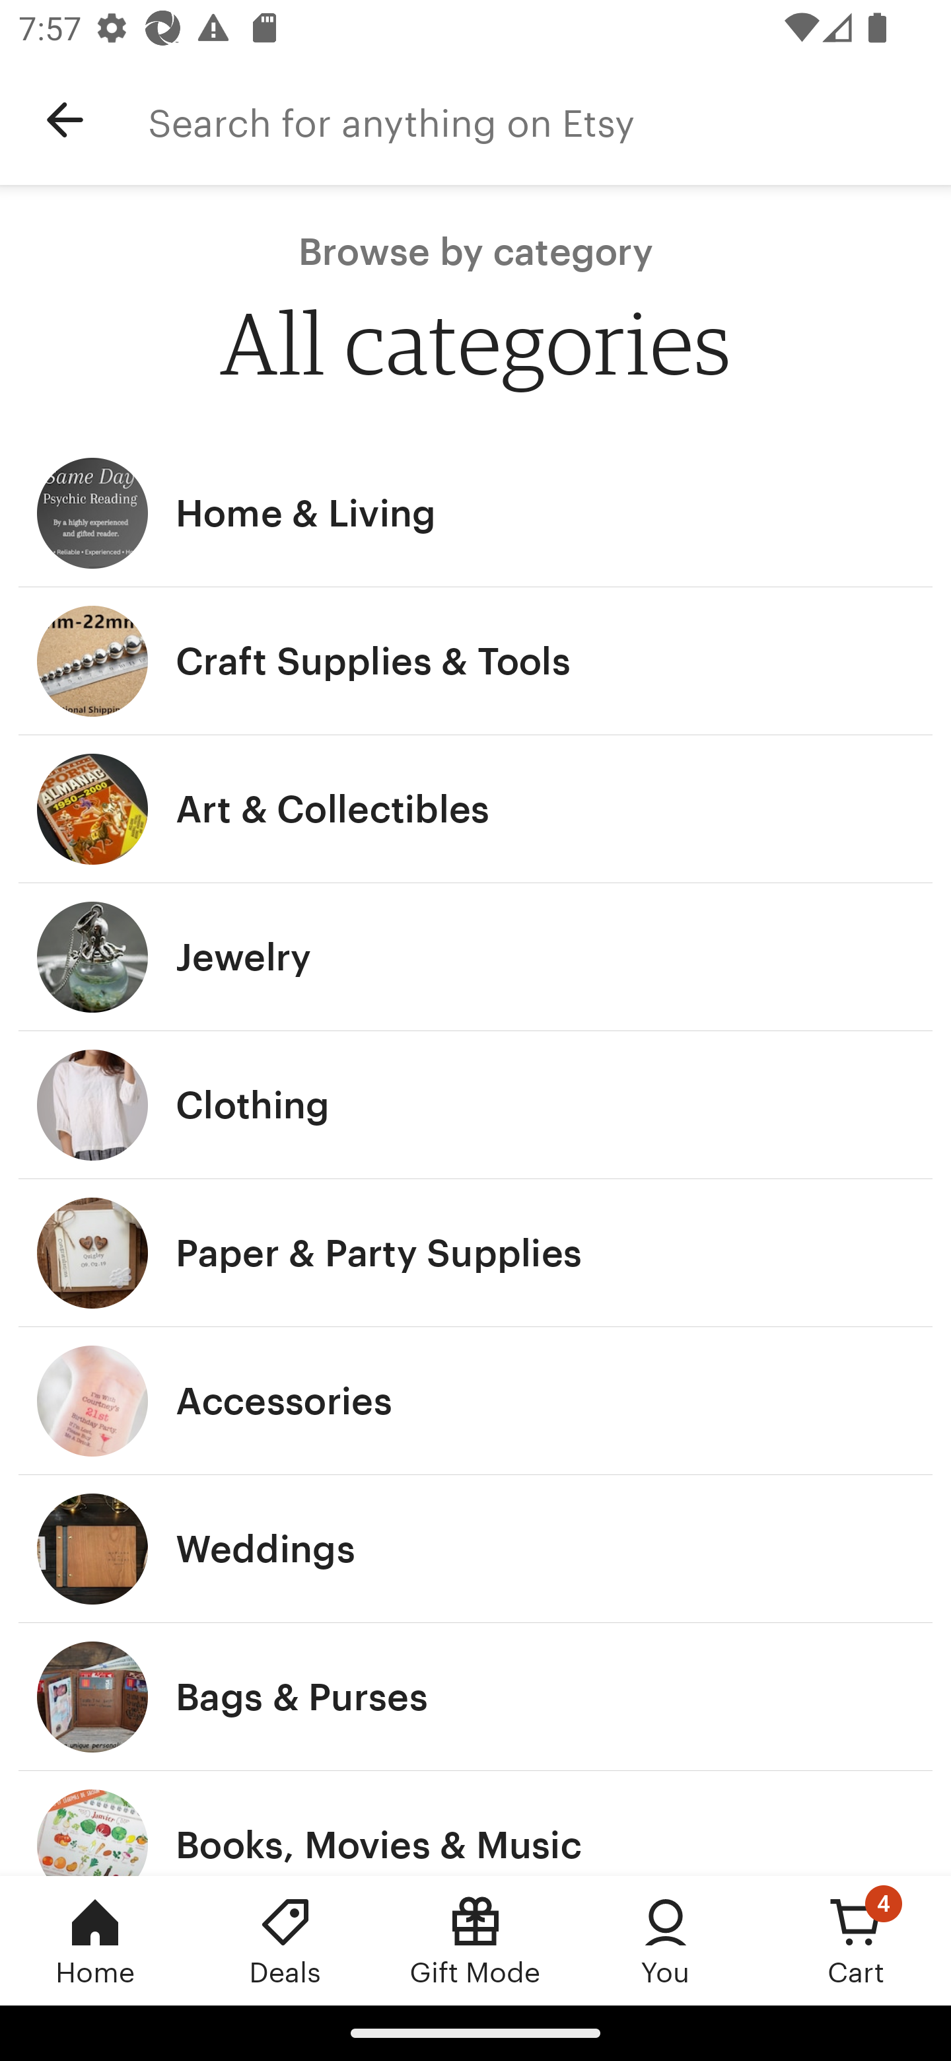 This screenshot has width=951, height=2061. What do you see at coordinates (475, 810) in the screenshot?
I see `Art & Collectibles` at bounding box center [475, 810].